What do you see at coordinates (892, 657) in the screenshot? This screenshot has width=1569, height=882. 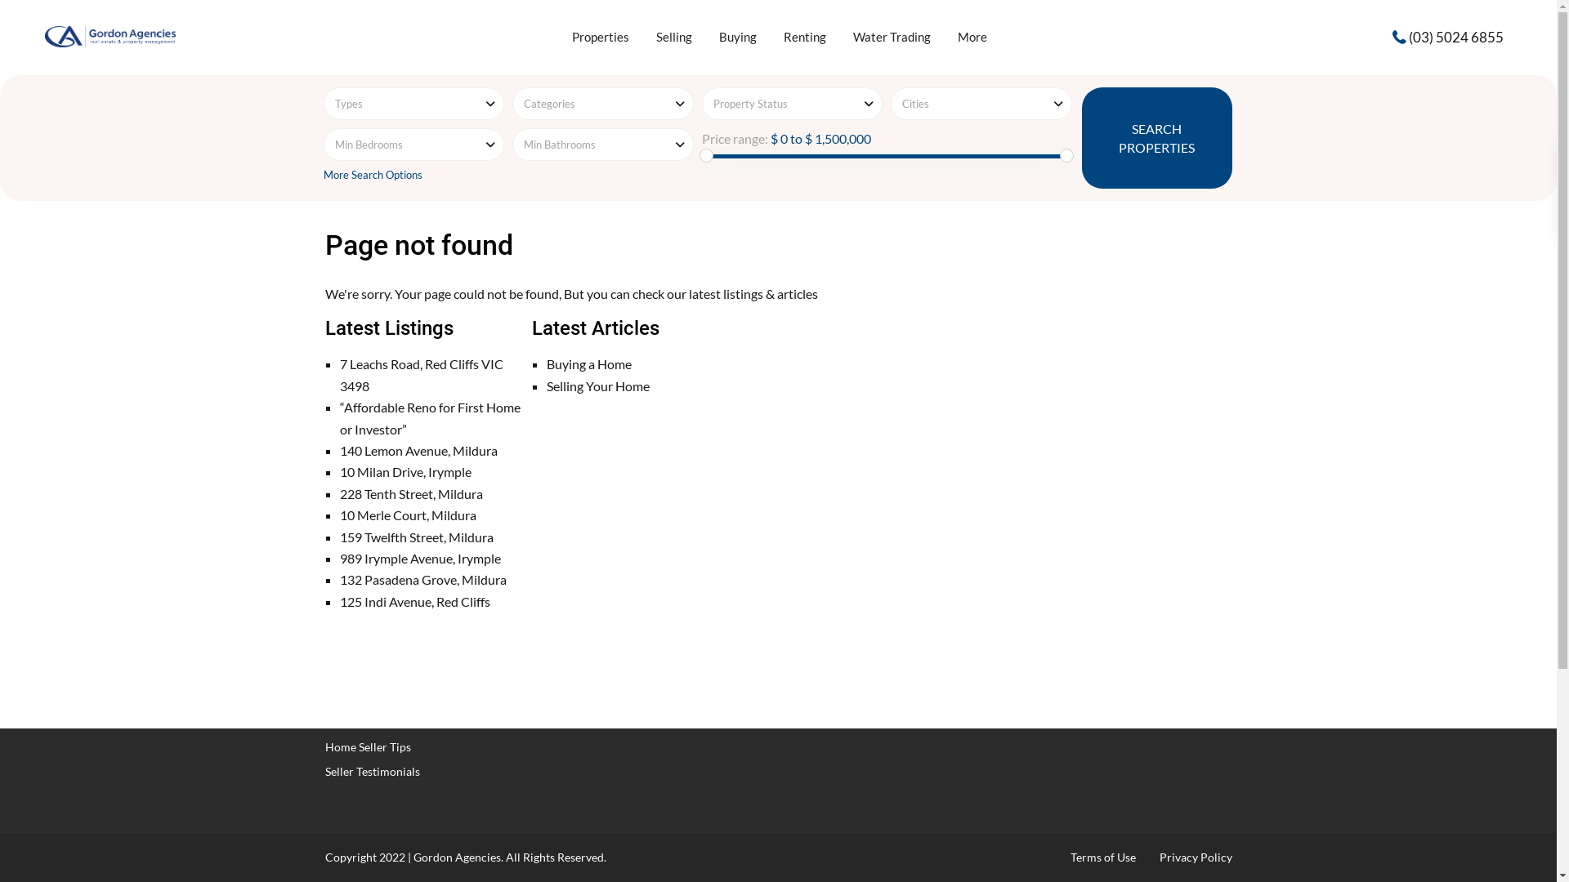 I see `admin@gordonagencies.com.au` at bounding box center [892, 657].